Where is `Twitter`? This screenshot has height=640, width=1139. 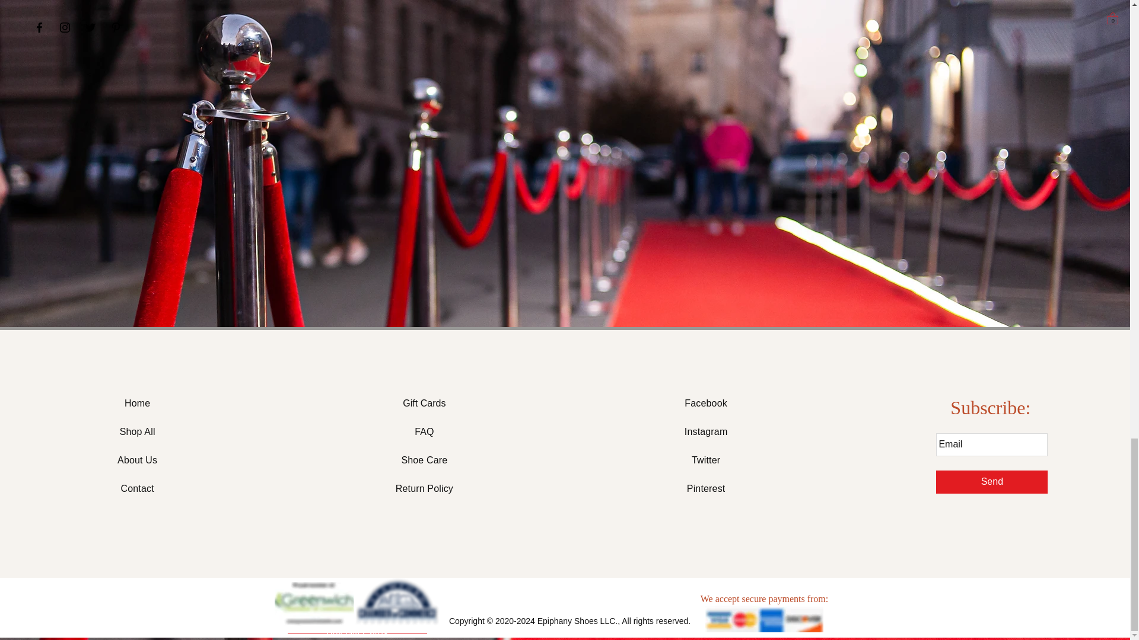 Twitter is located at coordinates (705, 460).